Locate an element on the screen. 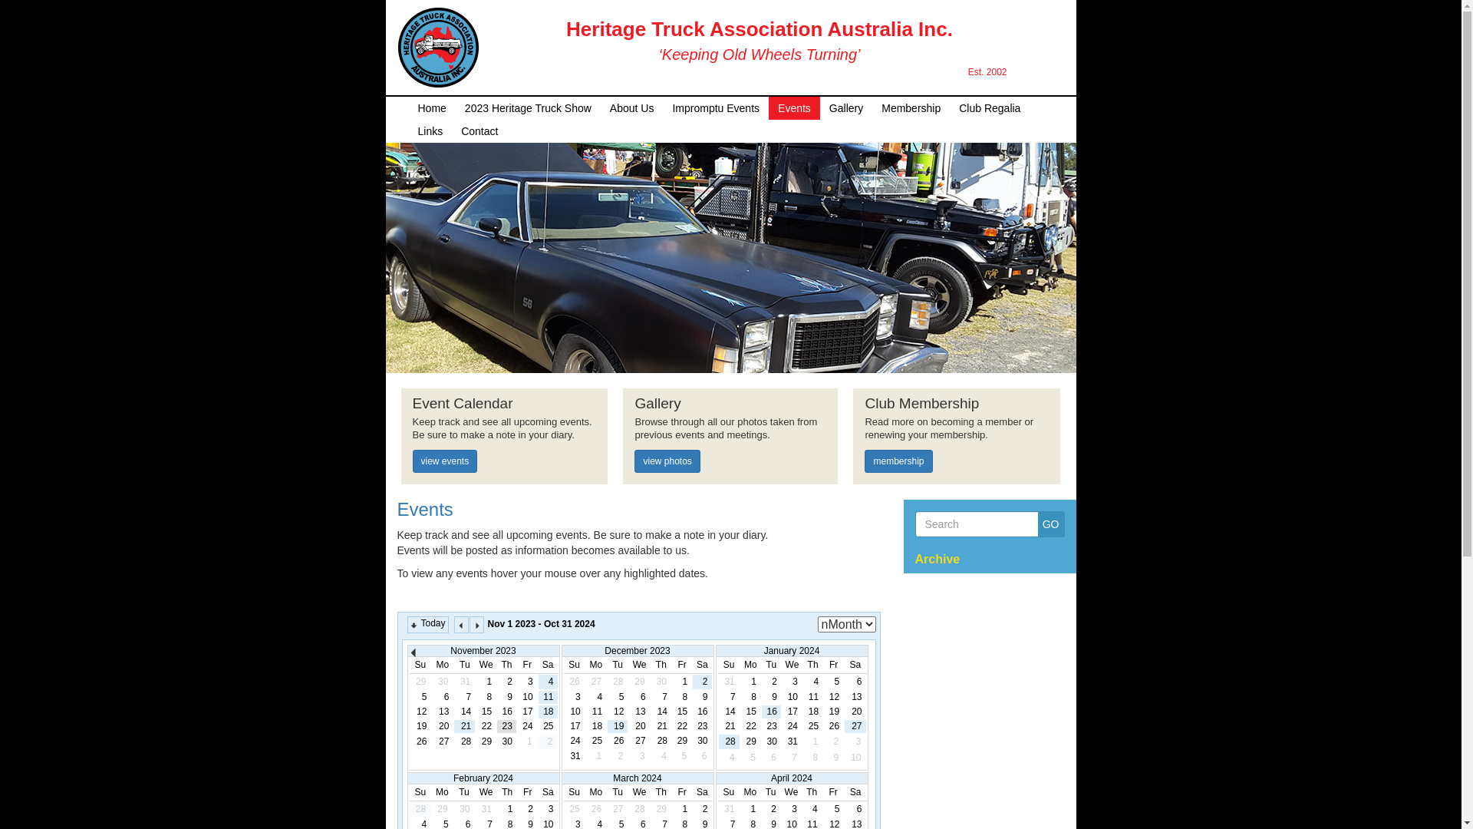  20 is located at coordinates (639, 726).